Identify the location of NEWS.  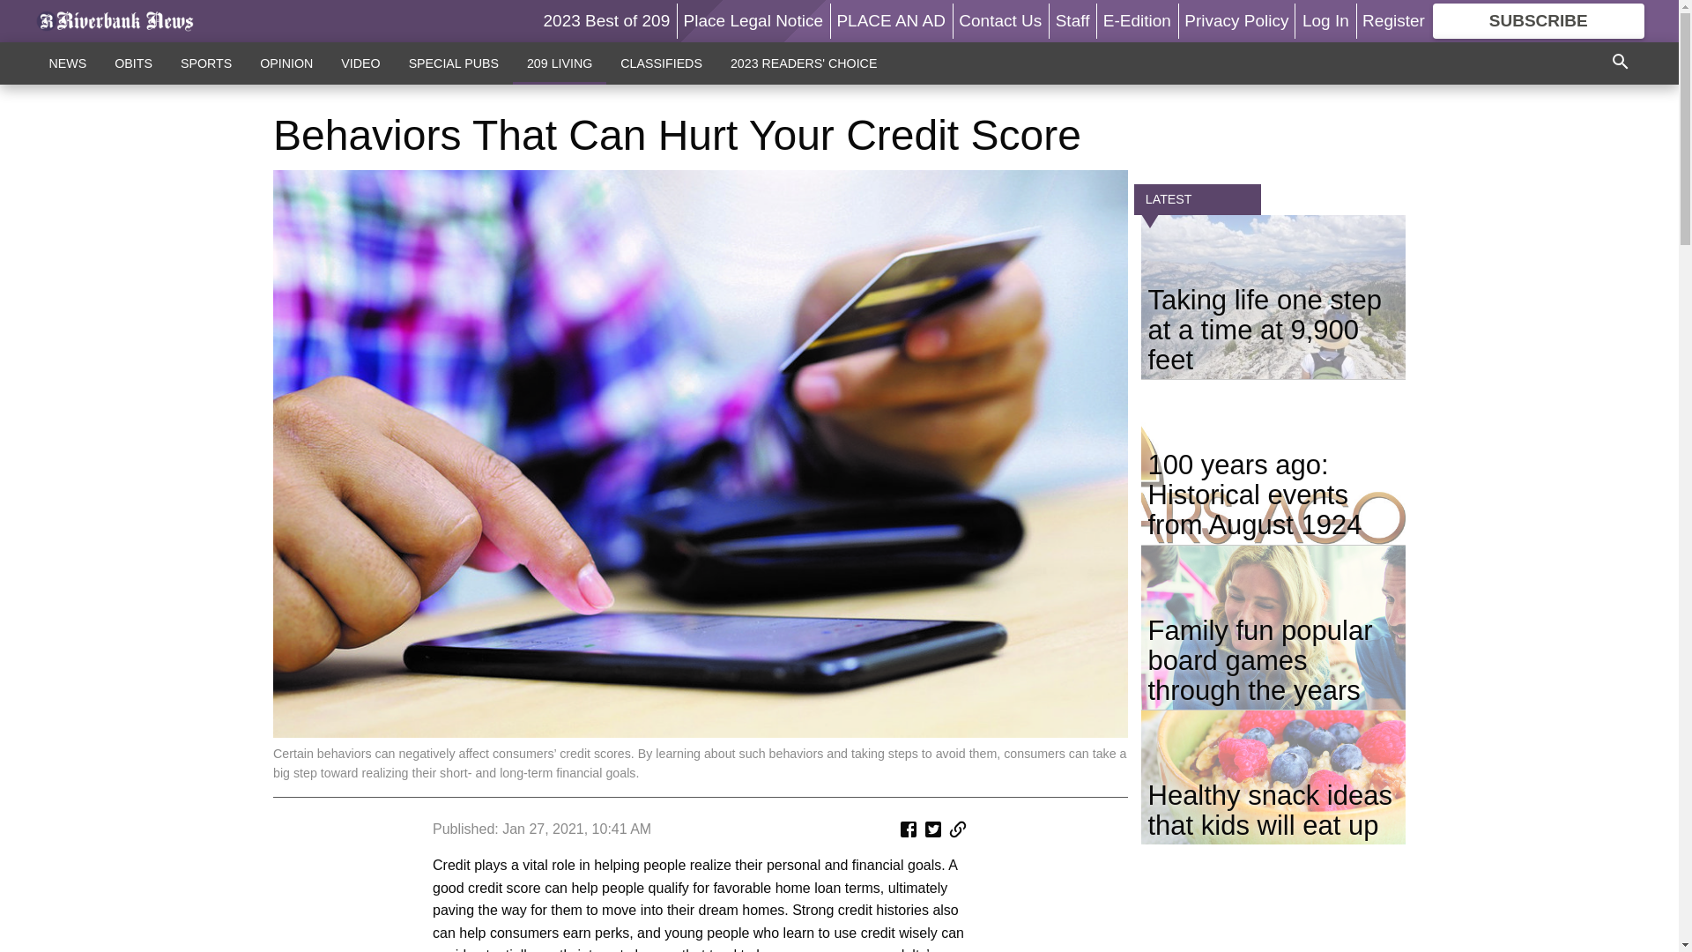
(69, 63).